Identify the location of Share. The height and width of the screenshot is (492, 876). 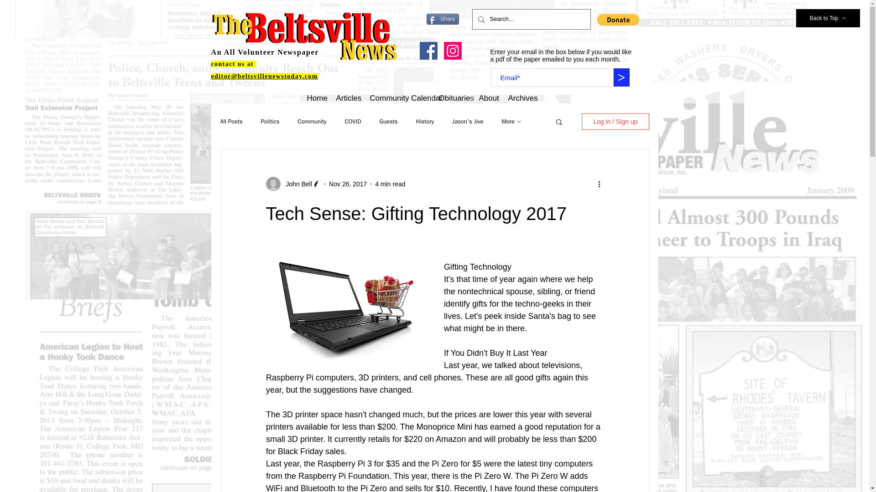
(442, 19).